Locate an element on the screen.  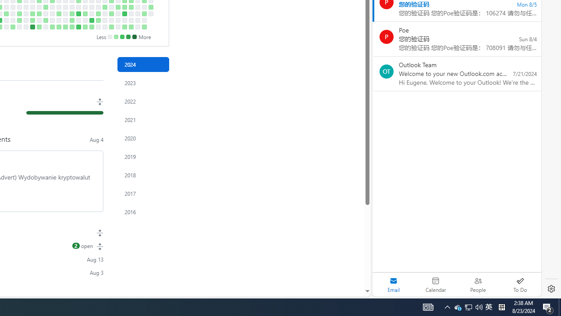
No contributions on April 11th. is located at coordinates (25, 13).